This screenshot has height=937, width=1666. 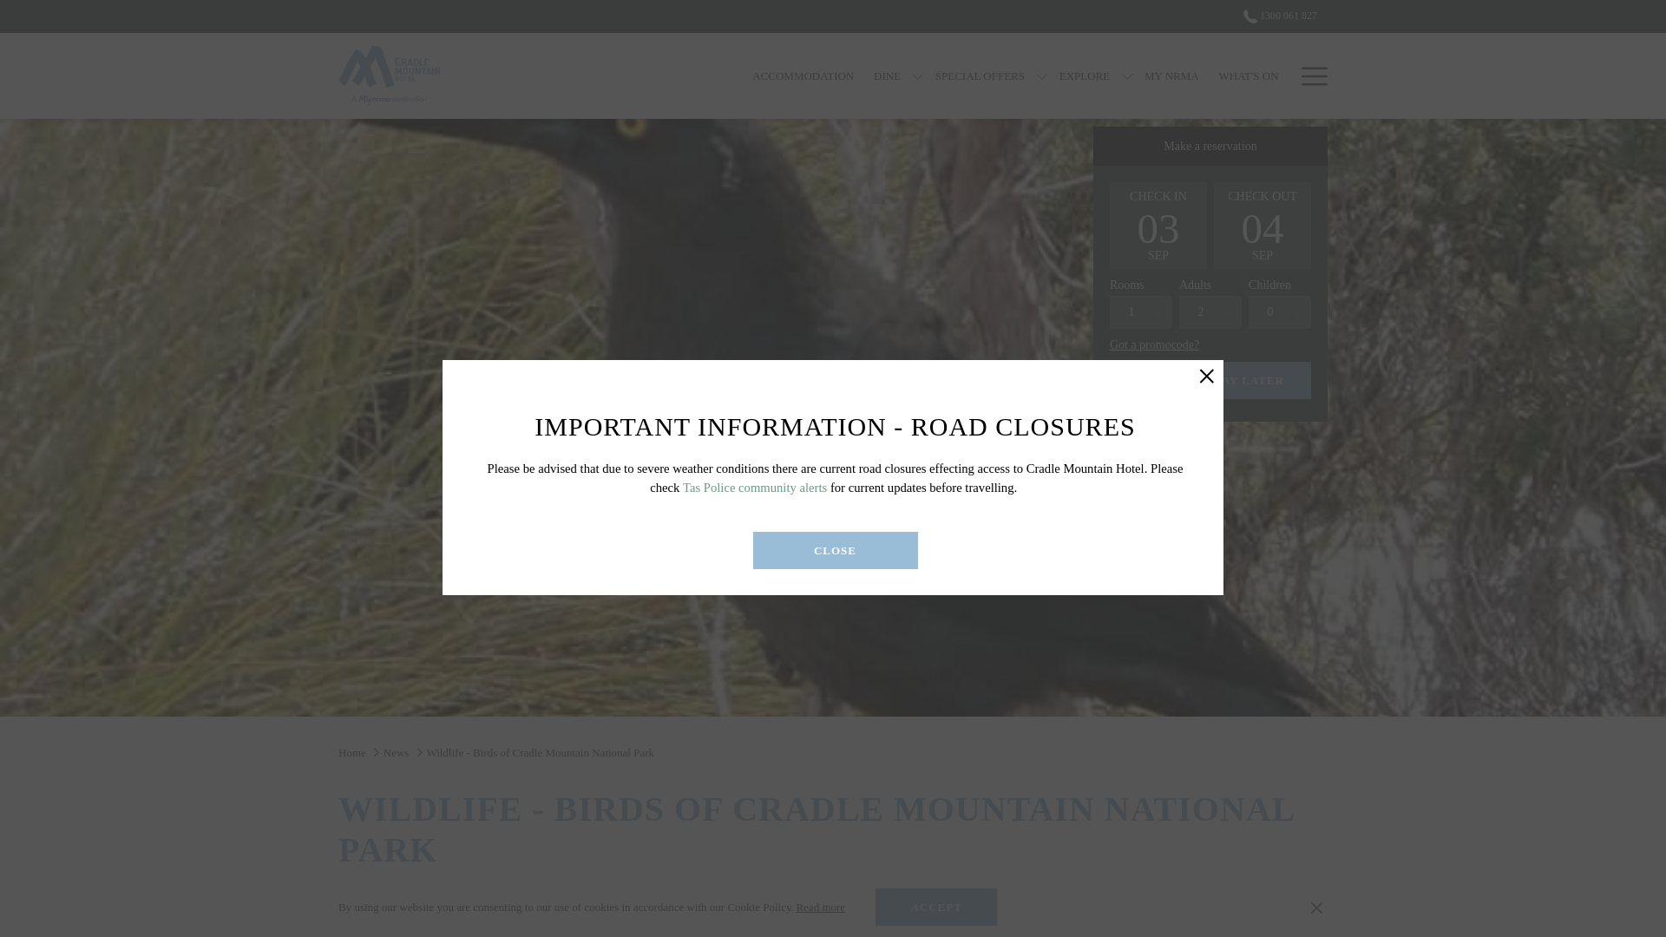 I want to click on WHAT'S ON, so click(x=1248, y=75).